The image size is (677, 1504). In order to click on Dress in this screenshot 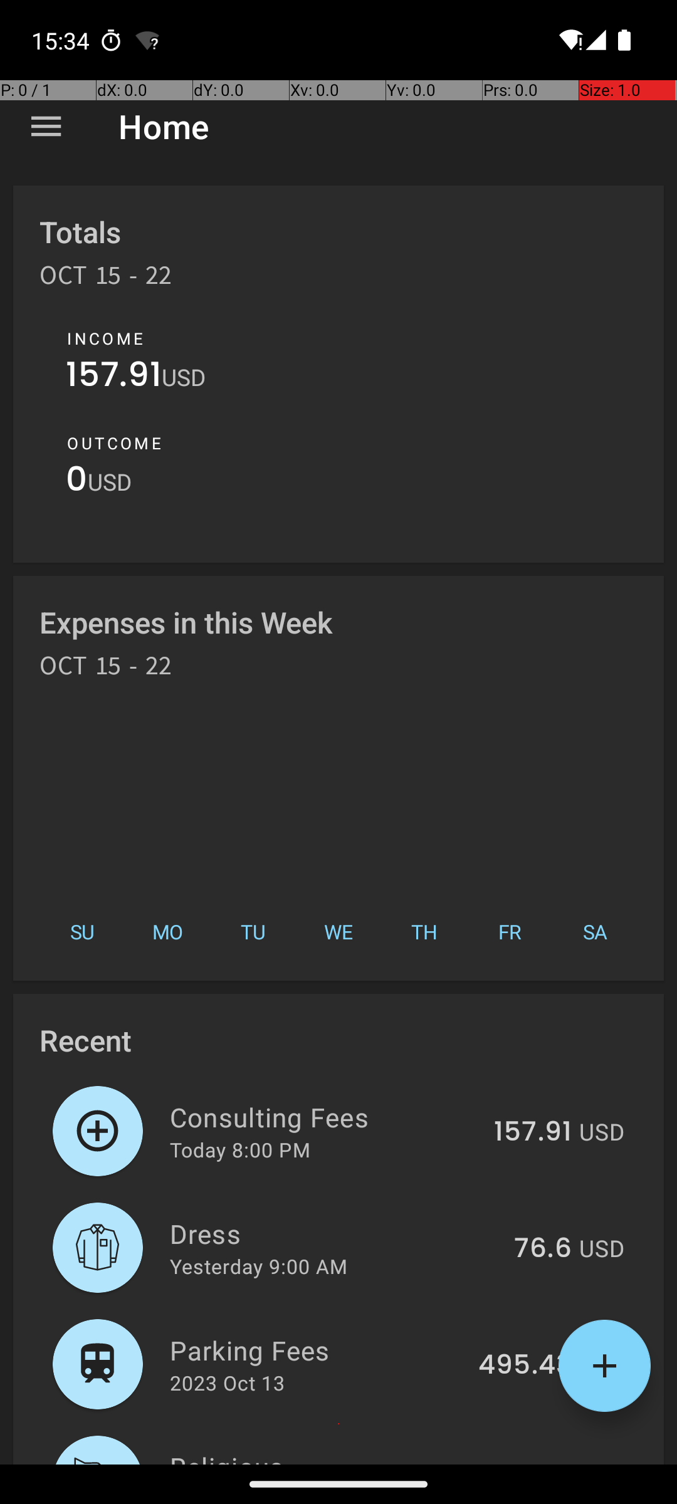, I will do `click(335, 1233)`.